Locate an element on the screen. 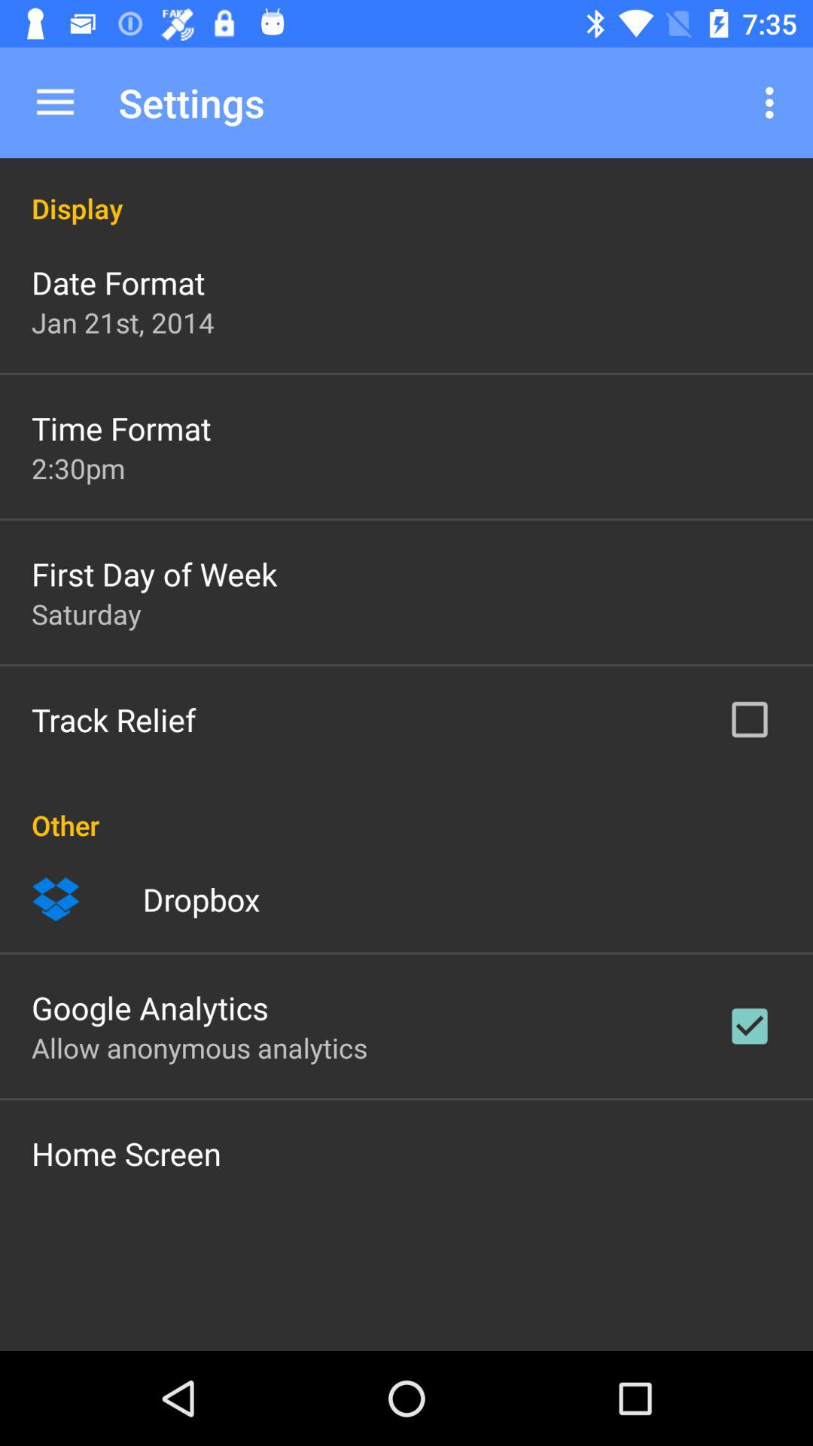 This screenshot has height=1446, width=813. turn off jan 21st, 2014 icon is located at coordinates (123, 322).